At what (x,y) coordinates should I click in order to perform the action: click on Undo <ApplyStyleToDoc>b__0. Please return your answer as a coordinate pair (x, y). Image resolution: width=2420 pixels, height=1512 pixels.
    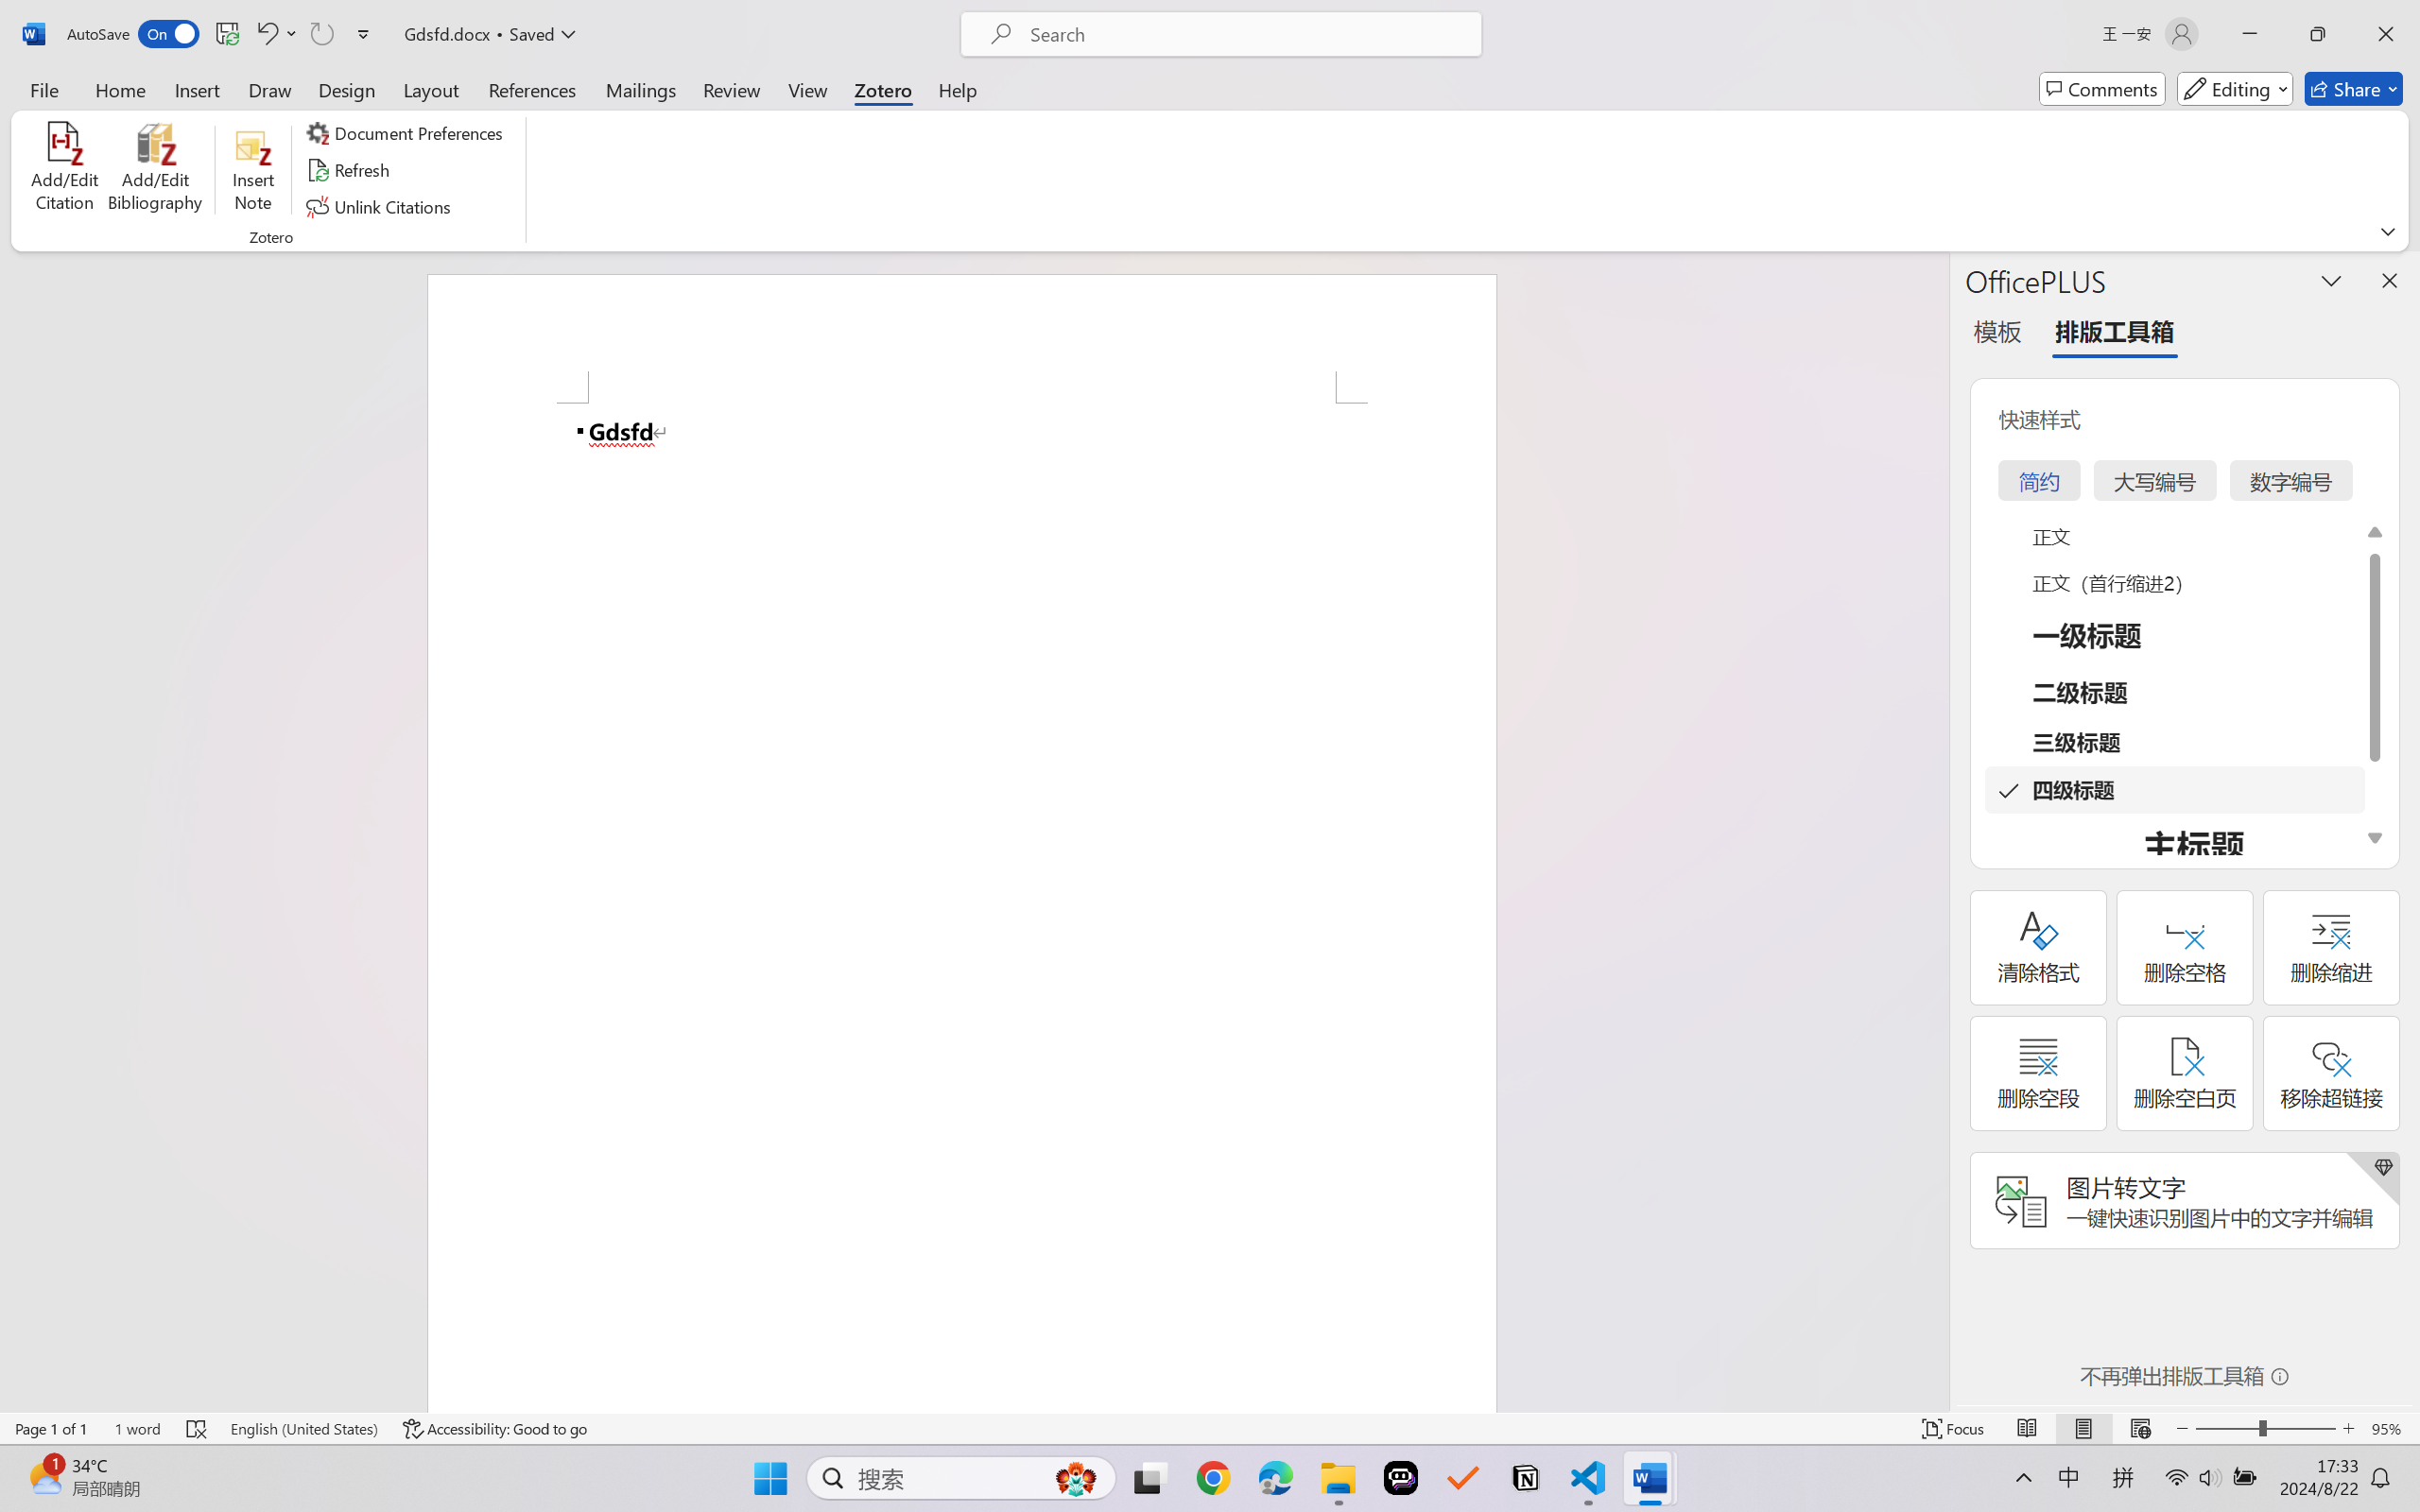
    Looking at the image, I should click on (276, 34).